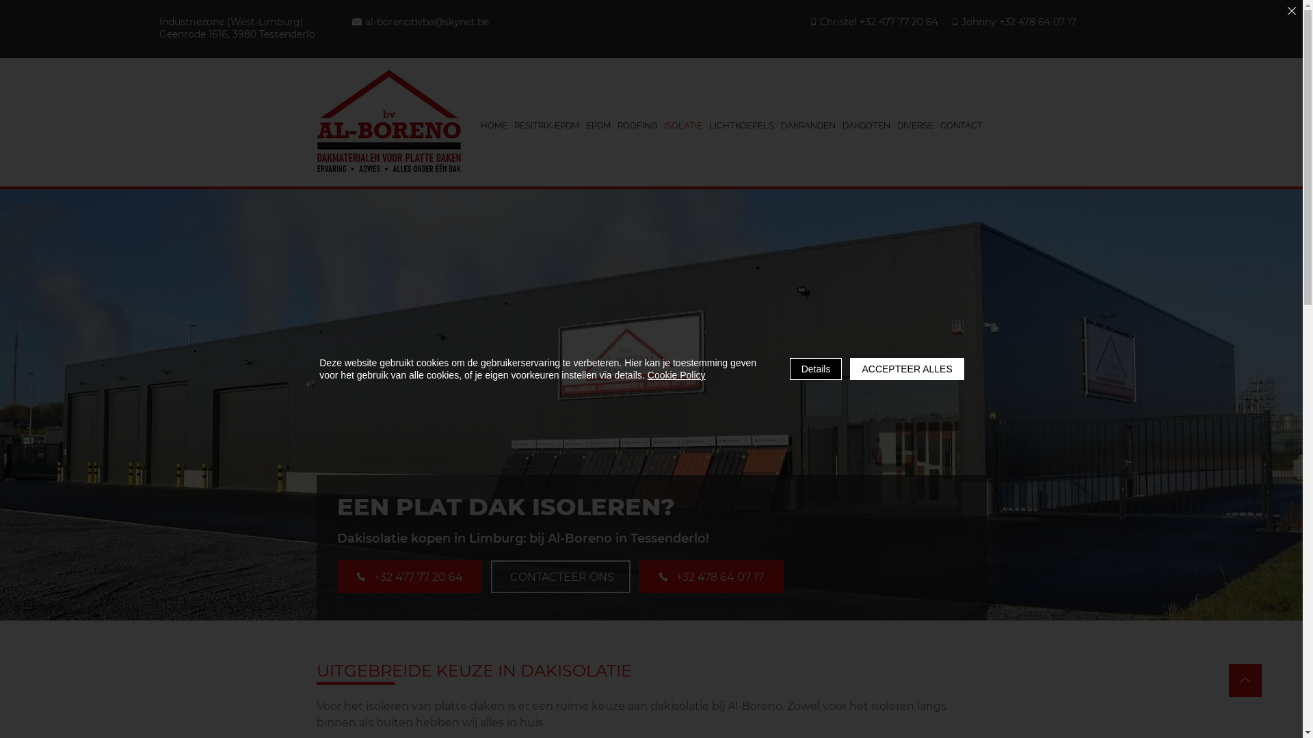 The image size is (1313, 738). What do you see at coordinates (961, 126) in the screenshot?
I see `CONTACT` at bounding box center [961, 126].